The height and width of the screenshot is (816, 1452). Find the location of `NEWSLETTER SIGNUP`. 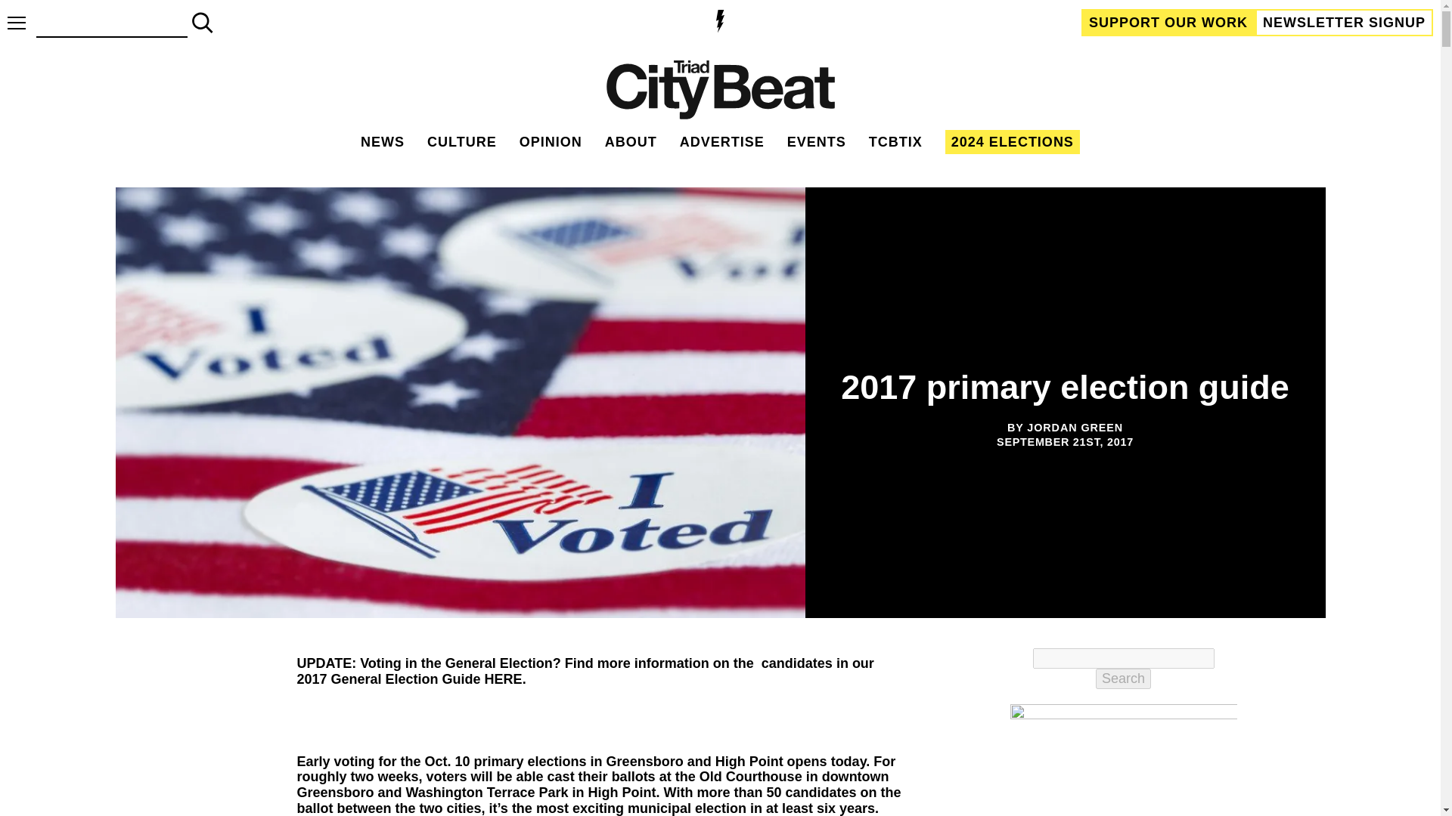

NEWSLETTER SIGNUP is located at coordinates (1345, 22).